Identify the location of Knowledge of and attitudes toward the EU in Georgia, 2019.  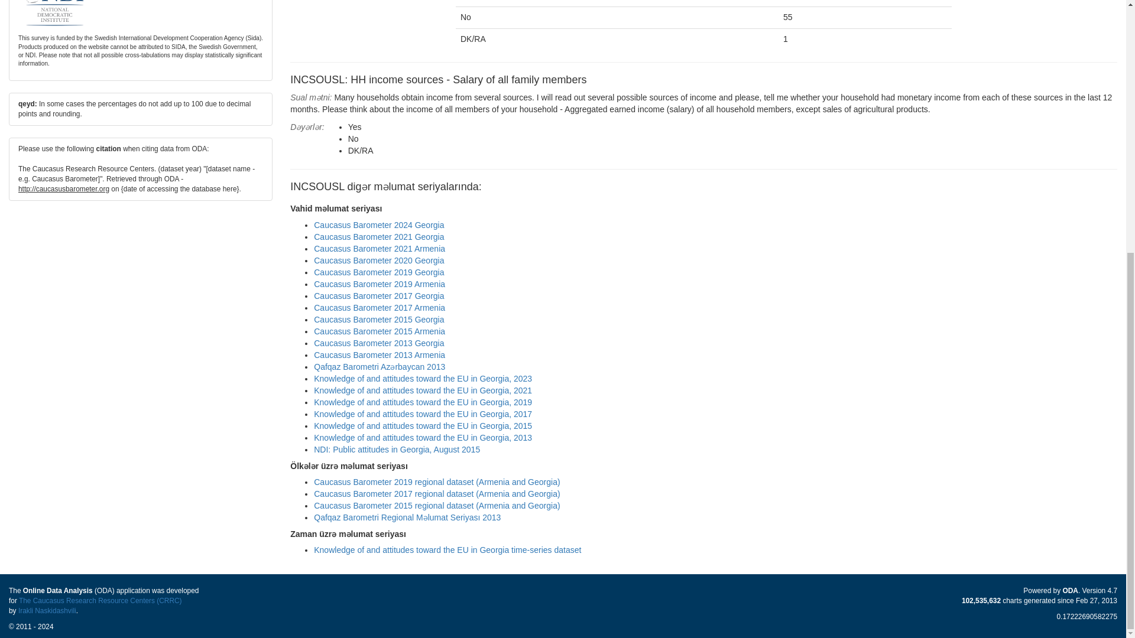
(423, 402).